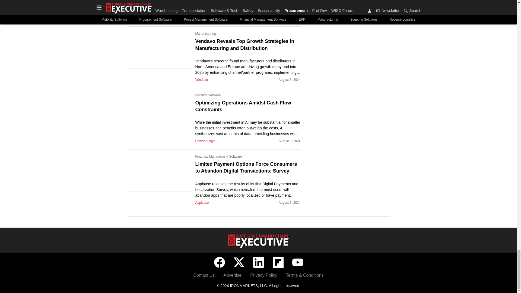 The height and width of the screenshot is (293, 521). Describe the element at coordinates (258, 262) in the screenshot. I see `LinkedIn icon` at that location.